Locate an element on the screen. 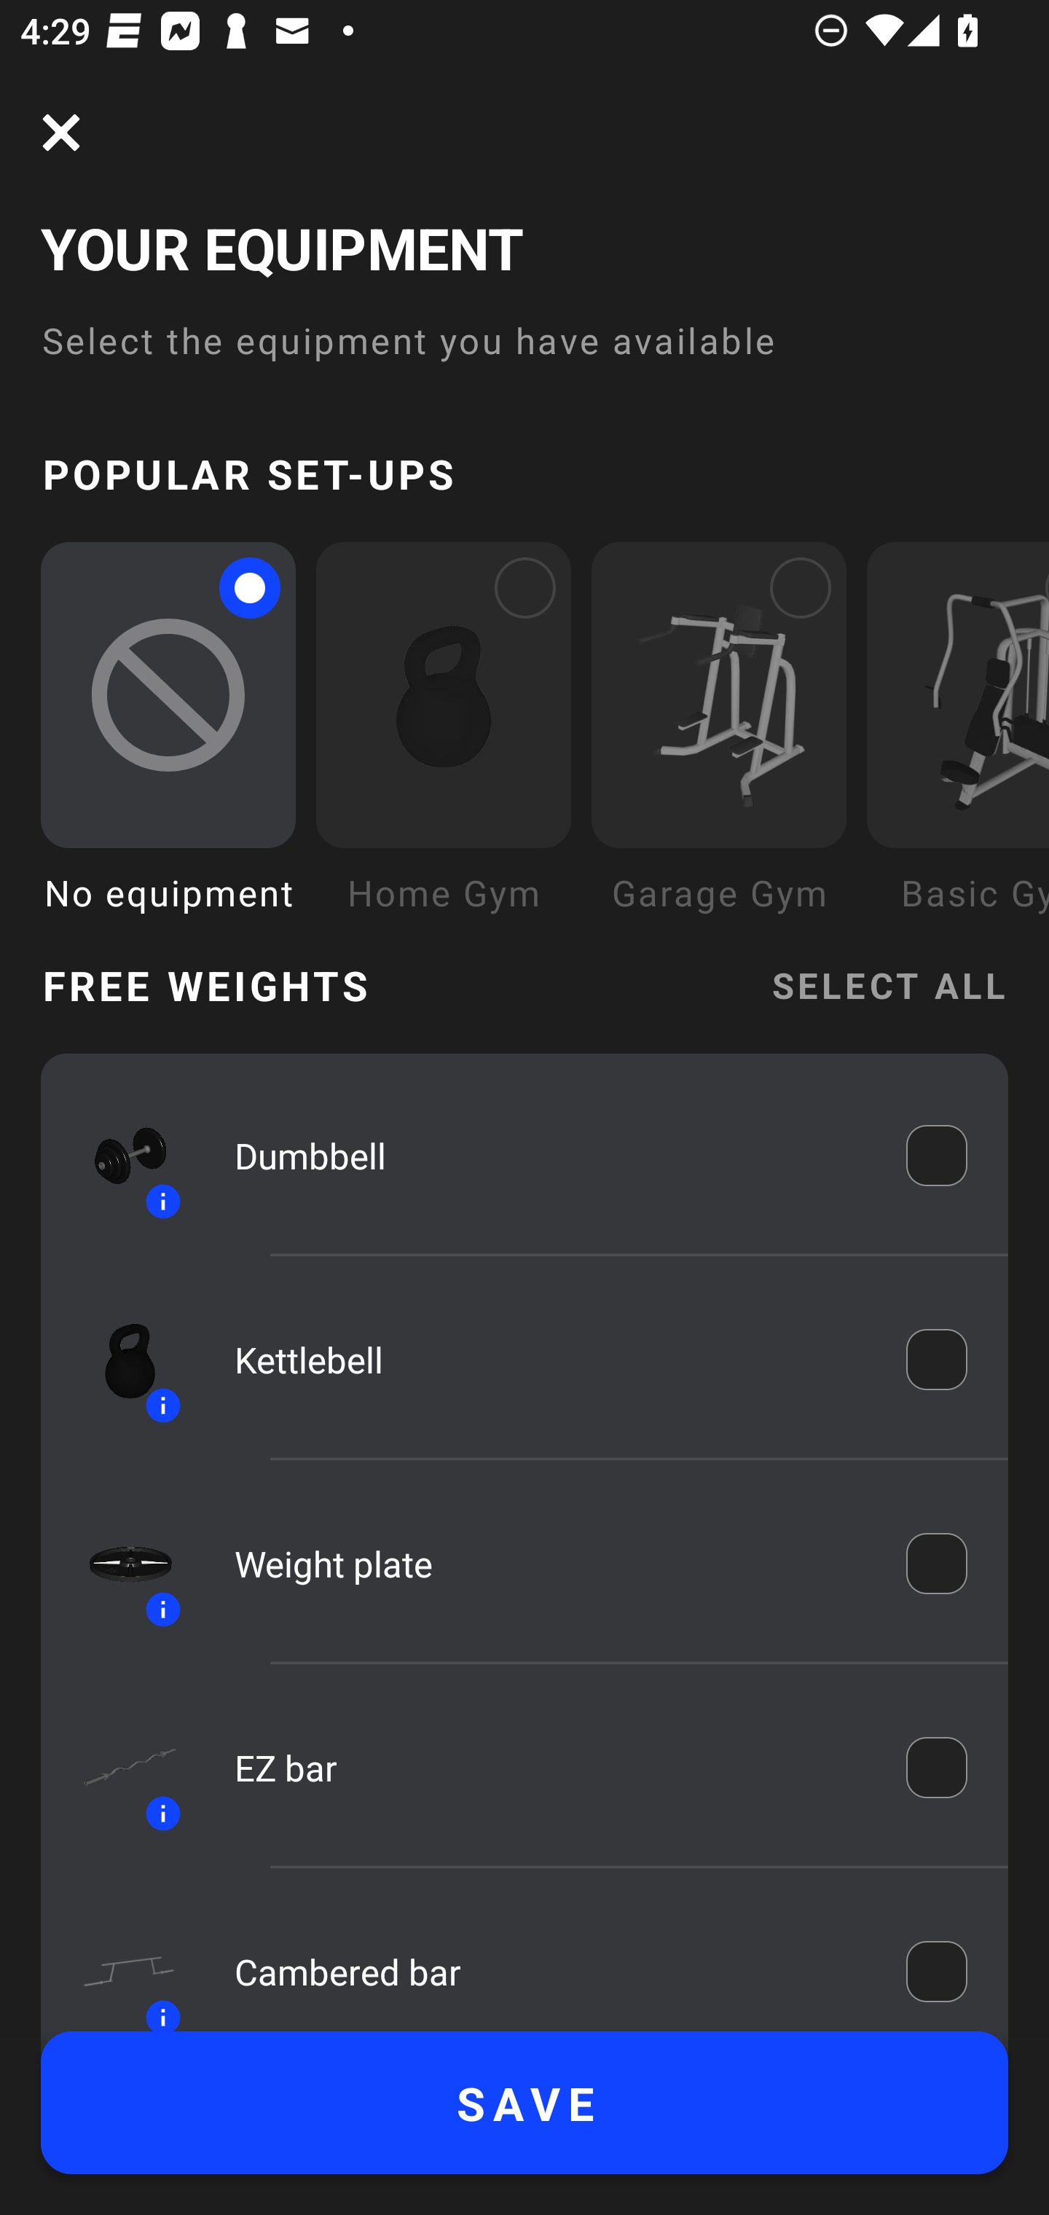 The image size is (1049, 2215). EZ bar is located at coordinates (550, 1768).